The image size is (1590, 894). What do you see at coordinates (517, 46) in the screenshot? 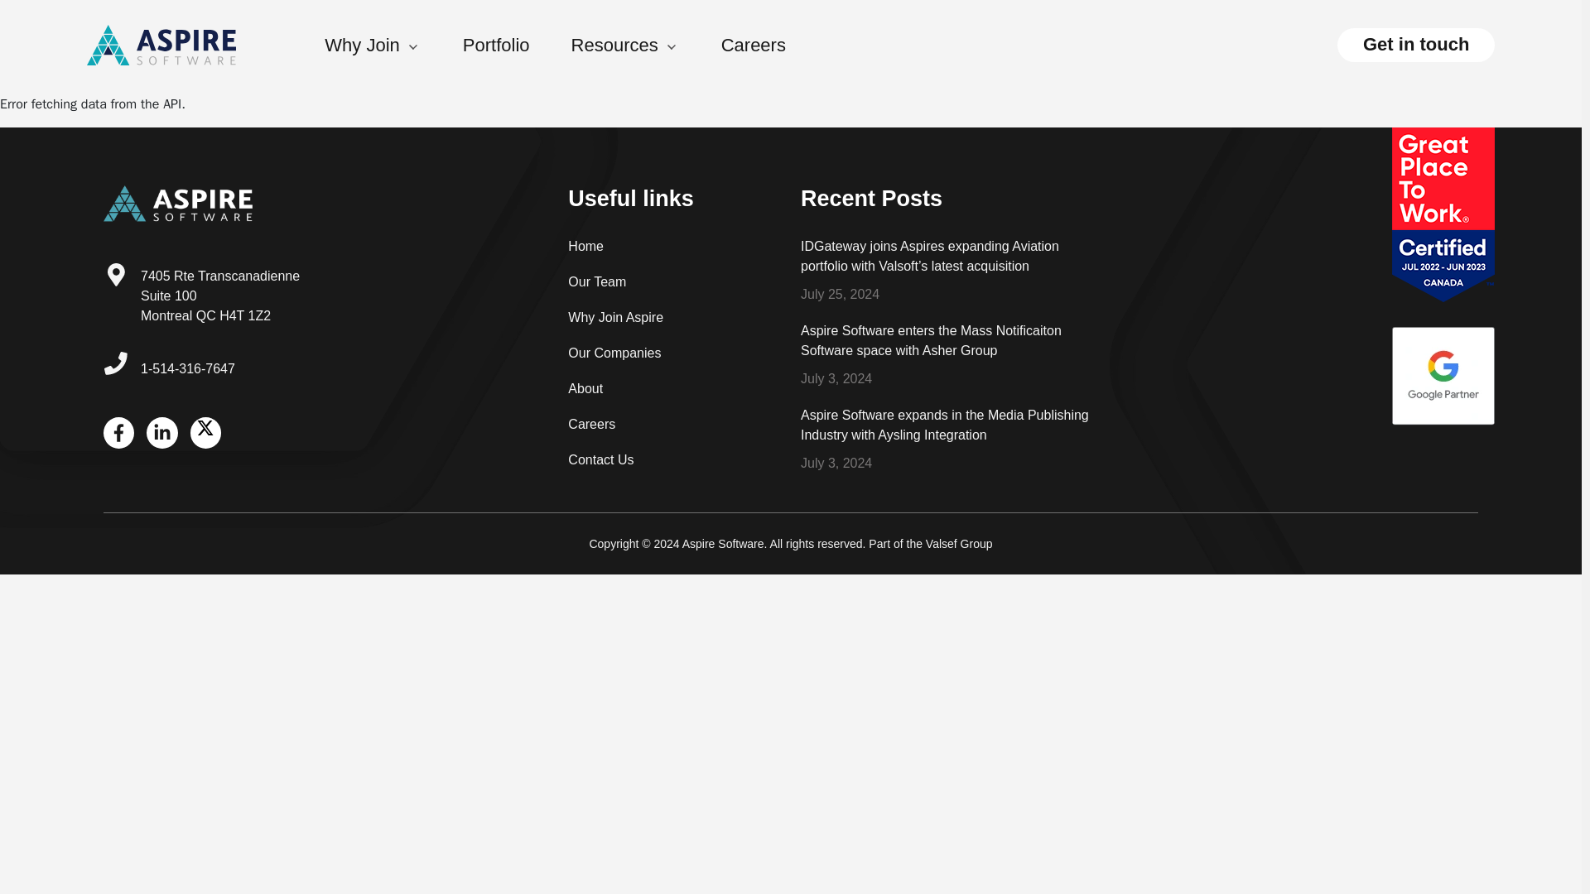
I see `Portfolio` at bounding box center [517, 46].